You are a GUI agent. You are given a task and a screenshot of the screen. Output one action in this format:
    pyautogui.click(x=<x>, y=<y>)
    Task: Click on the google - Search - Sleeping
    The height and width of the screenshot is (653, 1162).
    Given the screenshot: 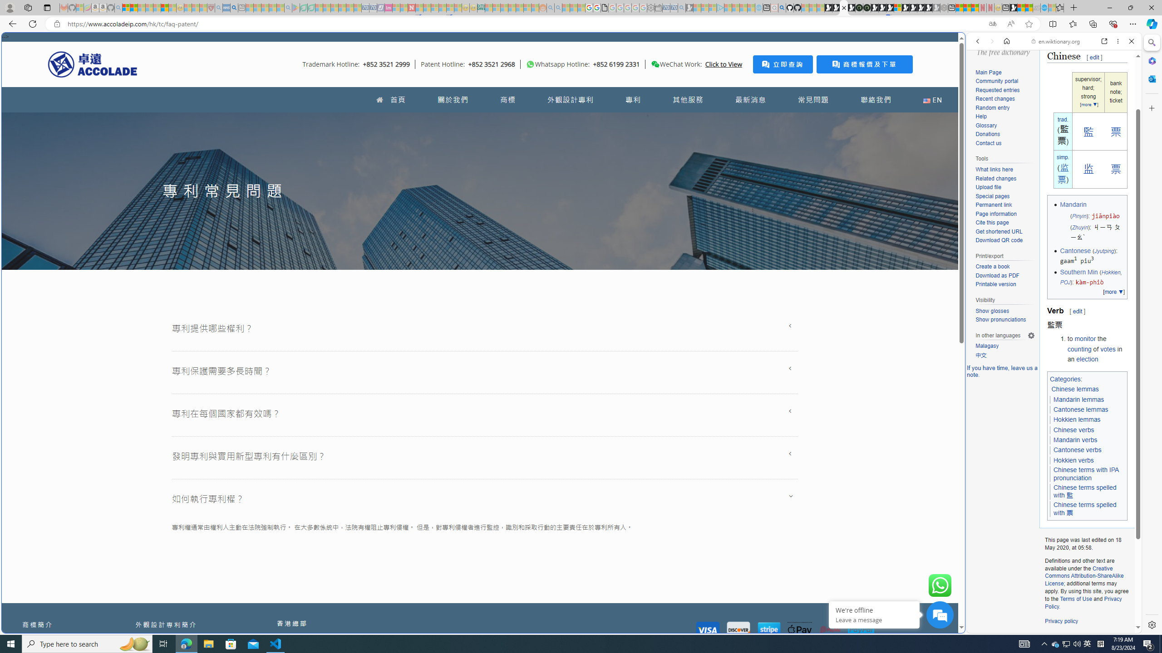 What is the action you would take?
    pyautogui.click(x=288, y=8)
    